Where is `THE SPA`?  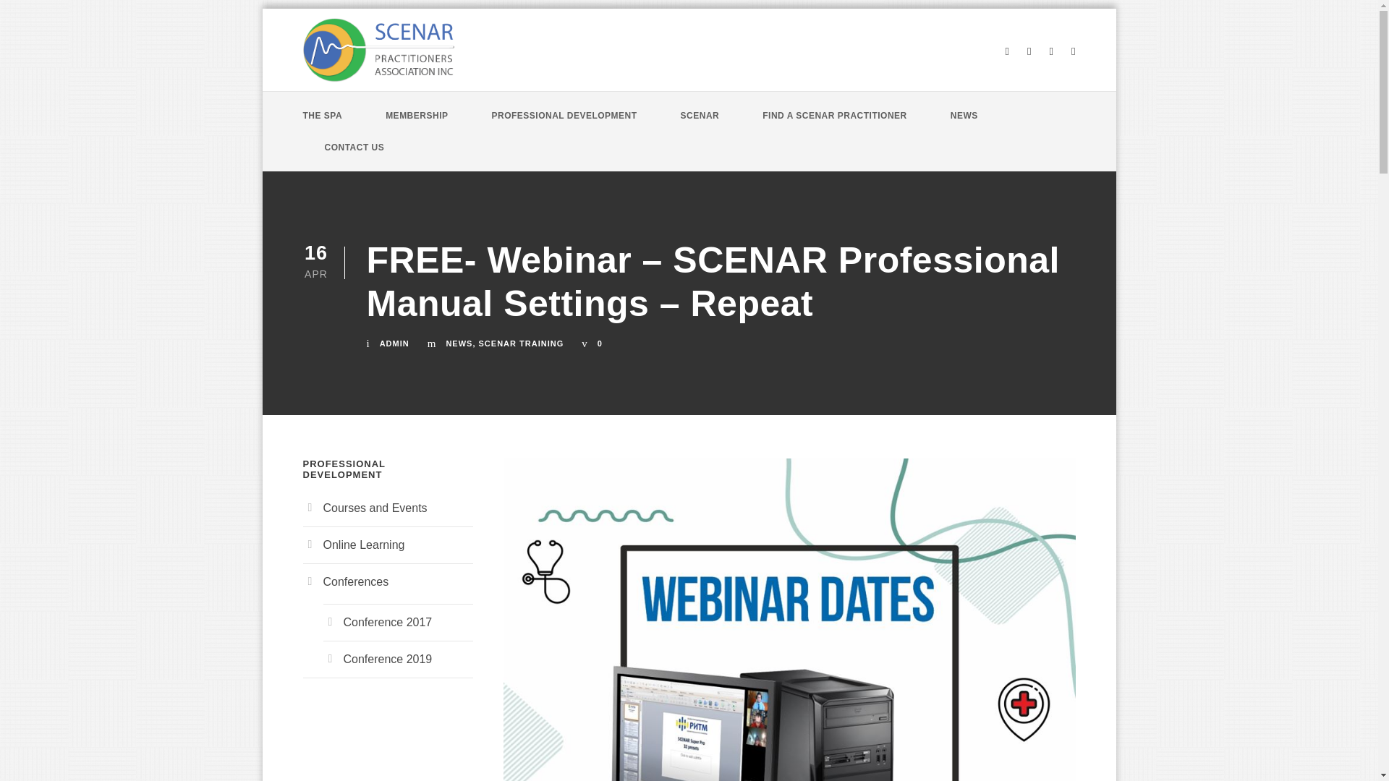 THE SPA is located at coordinates (322, 124).